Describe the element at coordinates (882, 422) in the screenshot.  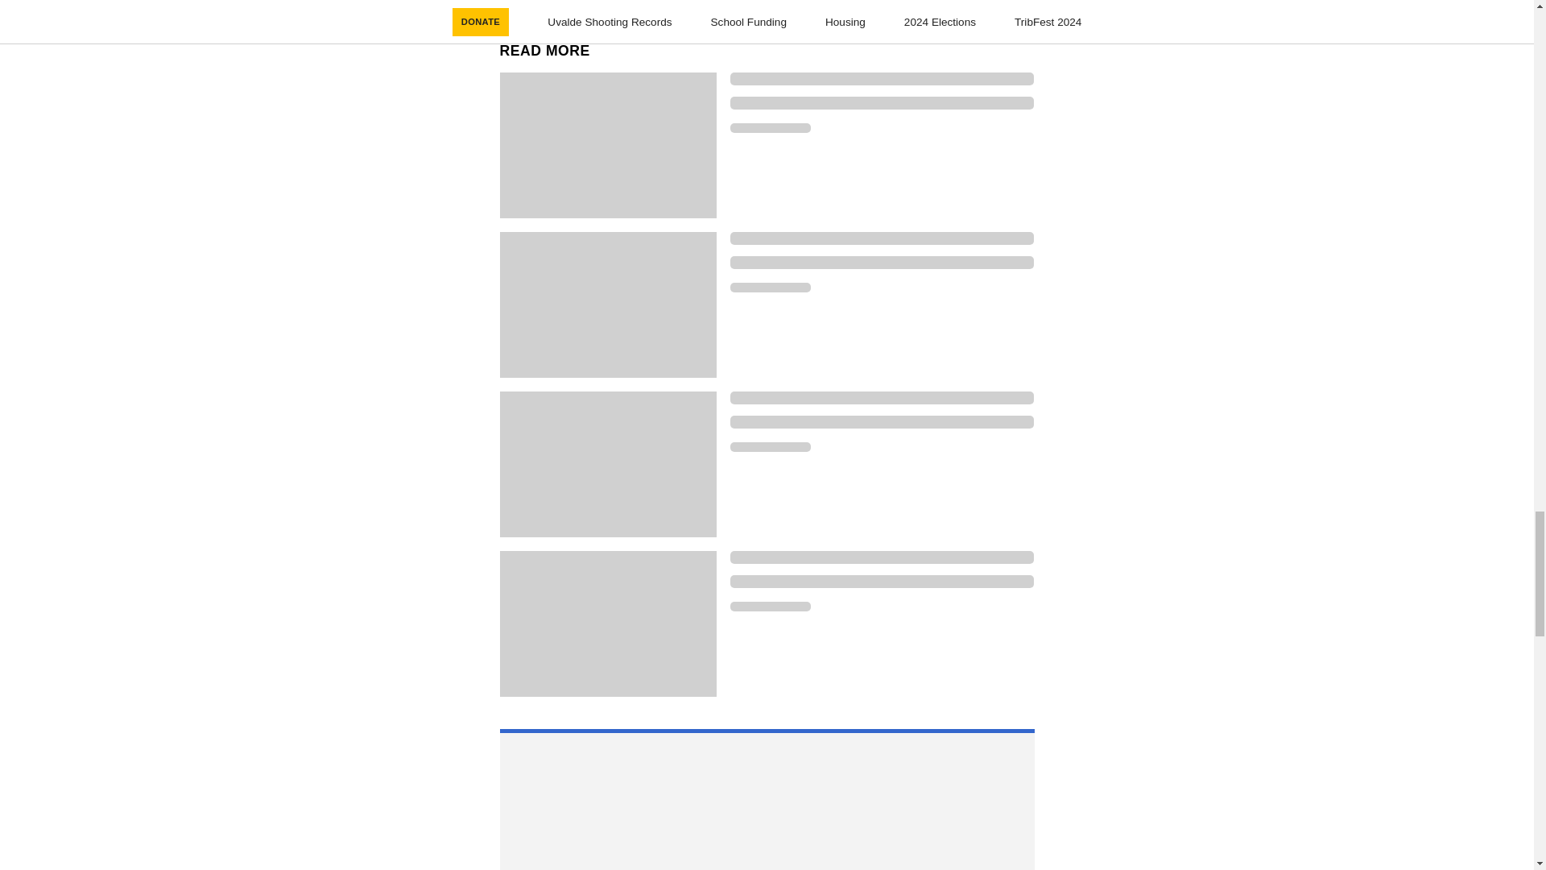
I see `Loading indicator` at that location.